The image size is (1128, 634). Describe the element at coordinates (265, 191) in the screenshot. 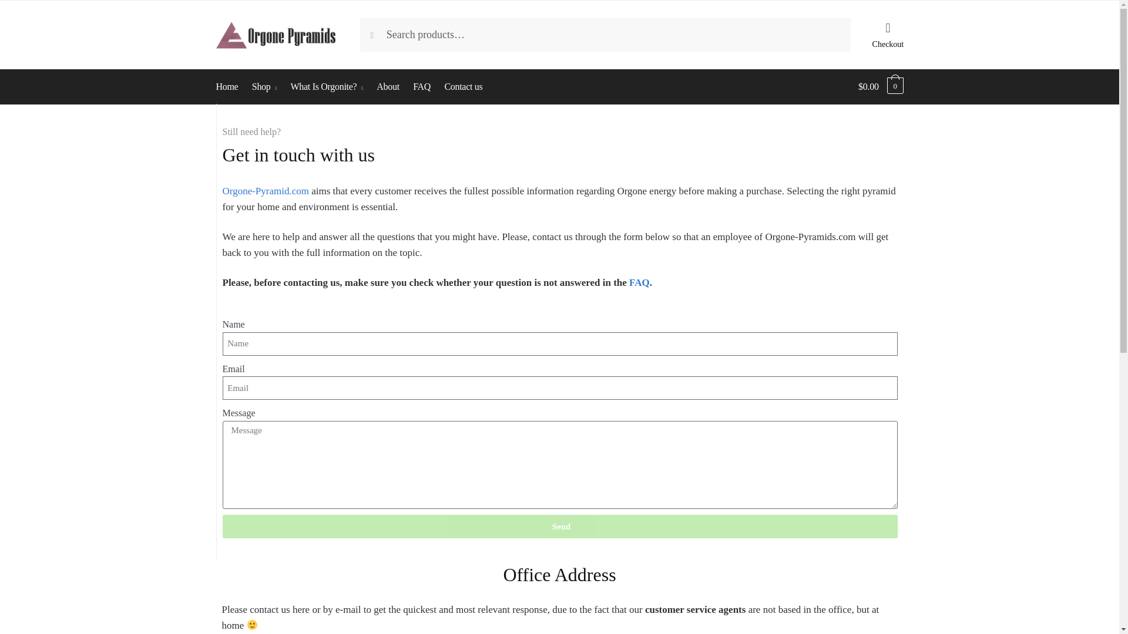

I see `Orgone-Pyramid.com` at that location.